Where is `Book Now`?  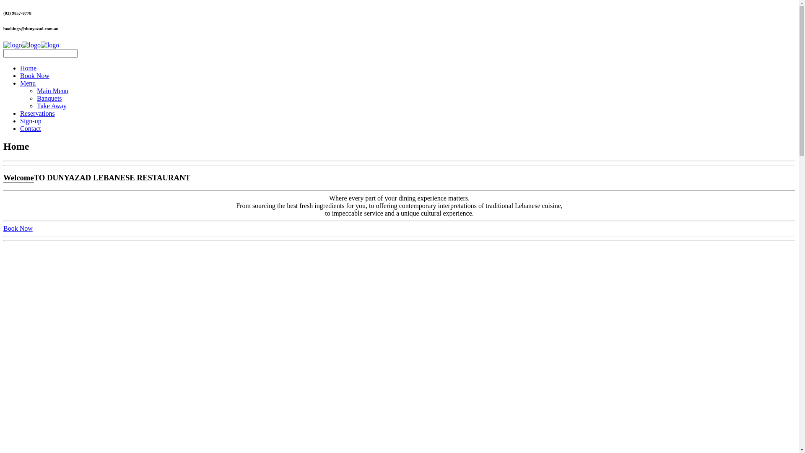 Book Now is located at coordinates (18, 228).